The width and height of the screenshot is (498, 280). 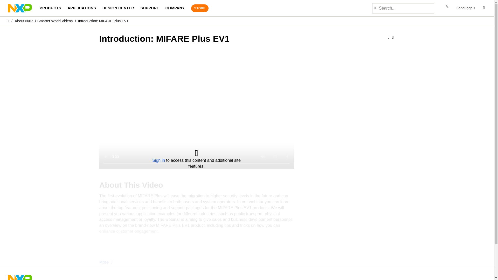 What do you see at coordinates (118, 8) in the screenshot?
I see `DESIGN CENTER` at bounding box center [118, 8].